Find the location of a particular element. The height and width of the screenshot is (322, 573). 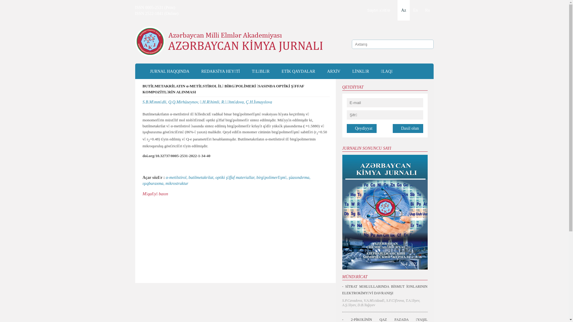

Az is located at coordinates (403, 10).